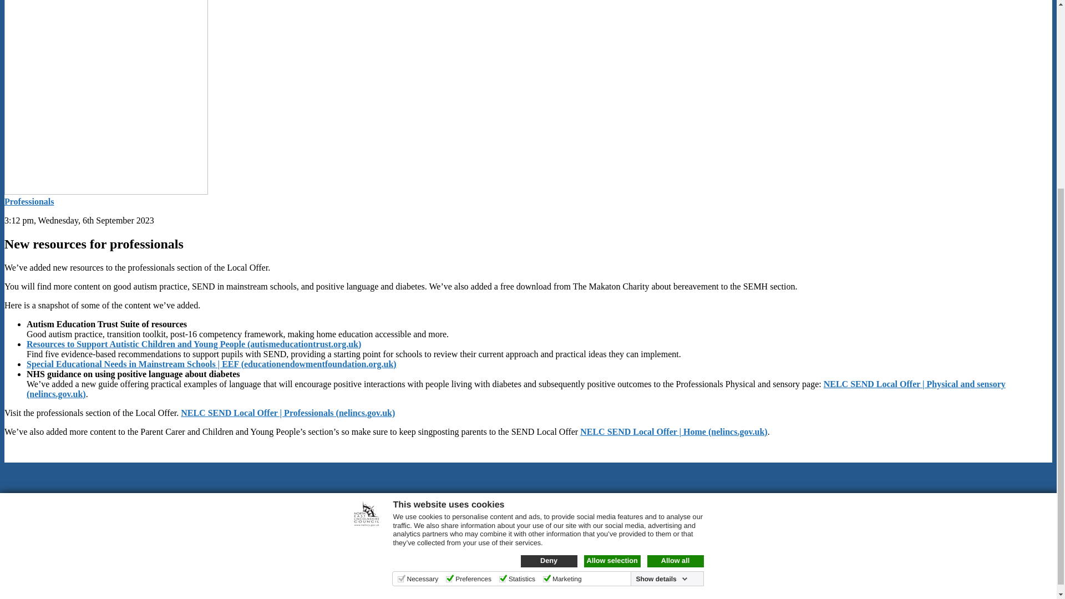 Image resolution: width=1065 pixels, height=599 pixels. Describe the element at coordinates (661, 306) in the screenshot. I see `Show details` at that location.